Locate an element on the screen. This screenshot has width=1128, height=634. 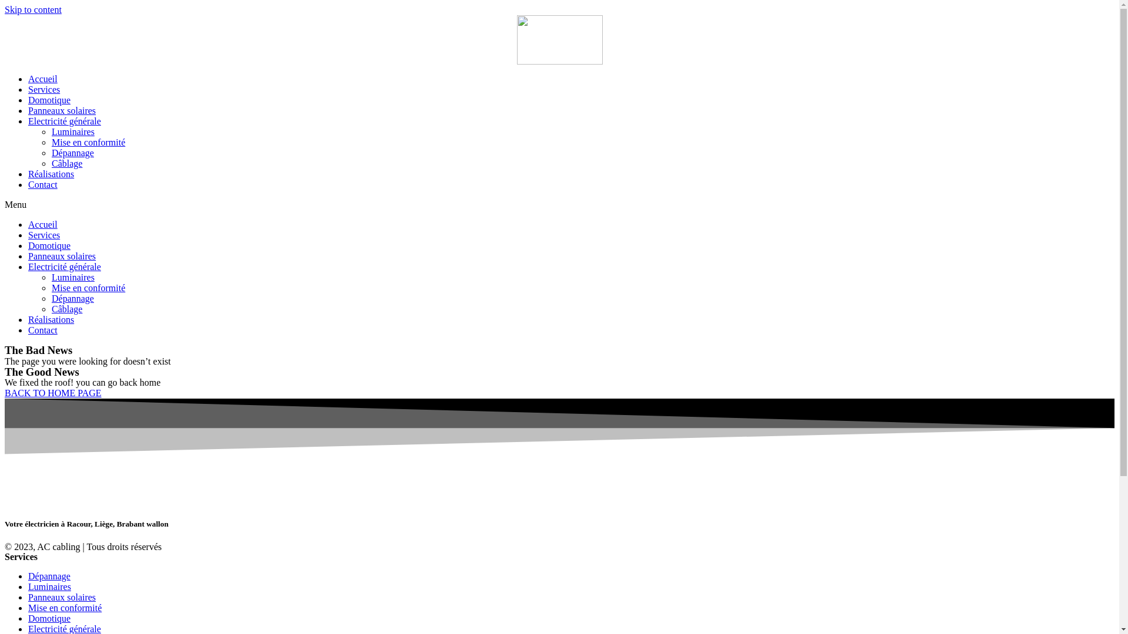
Accueil is located at coordinates (43, 79).